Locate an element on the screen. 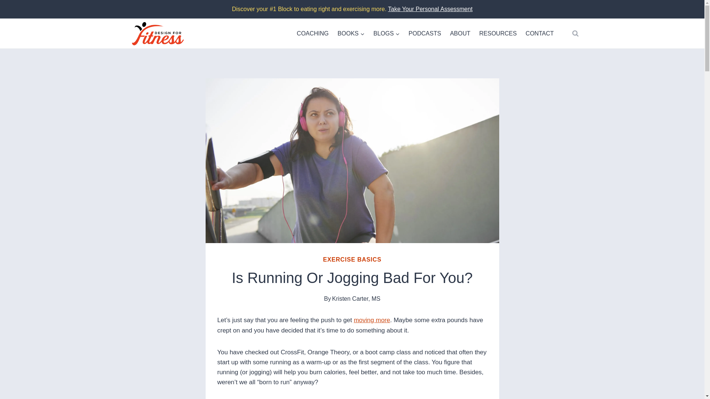 This screenshot has height=399, width=710. Take Your Personal Assessment is located at coordinates (430, 9).